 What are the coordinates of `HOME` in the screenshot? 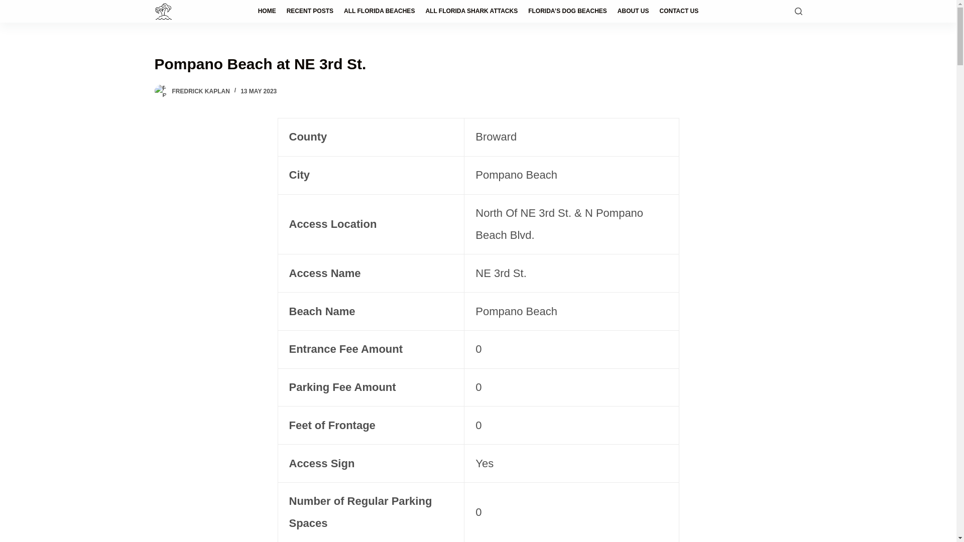 It's located at (267, 11).